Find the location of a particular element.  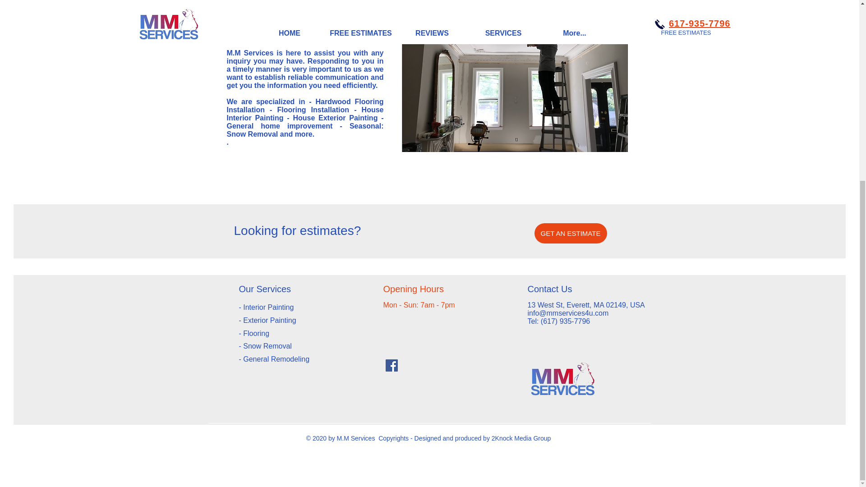

- Exterior Painting is located at coordinates (267, 320).